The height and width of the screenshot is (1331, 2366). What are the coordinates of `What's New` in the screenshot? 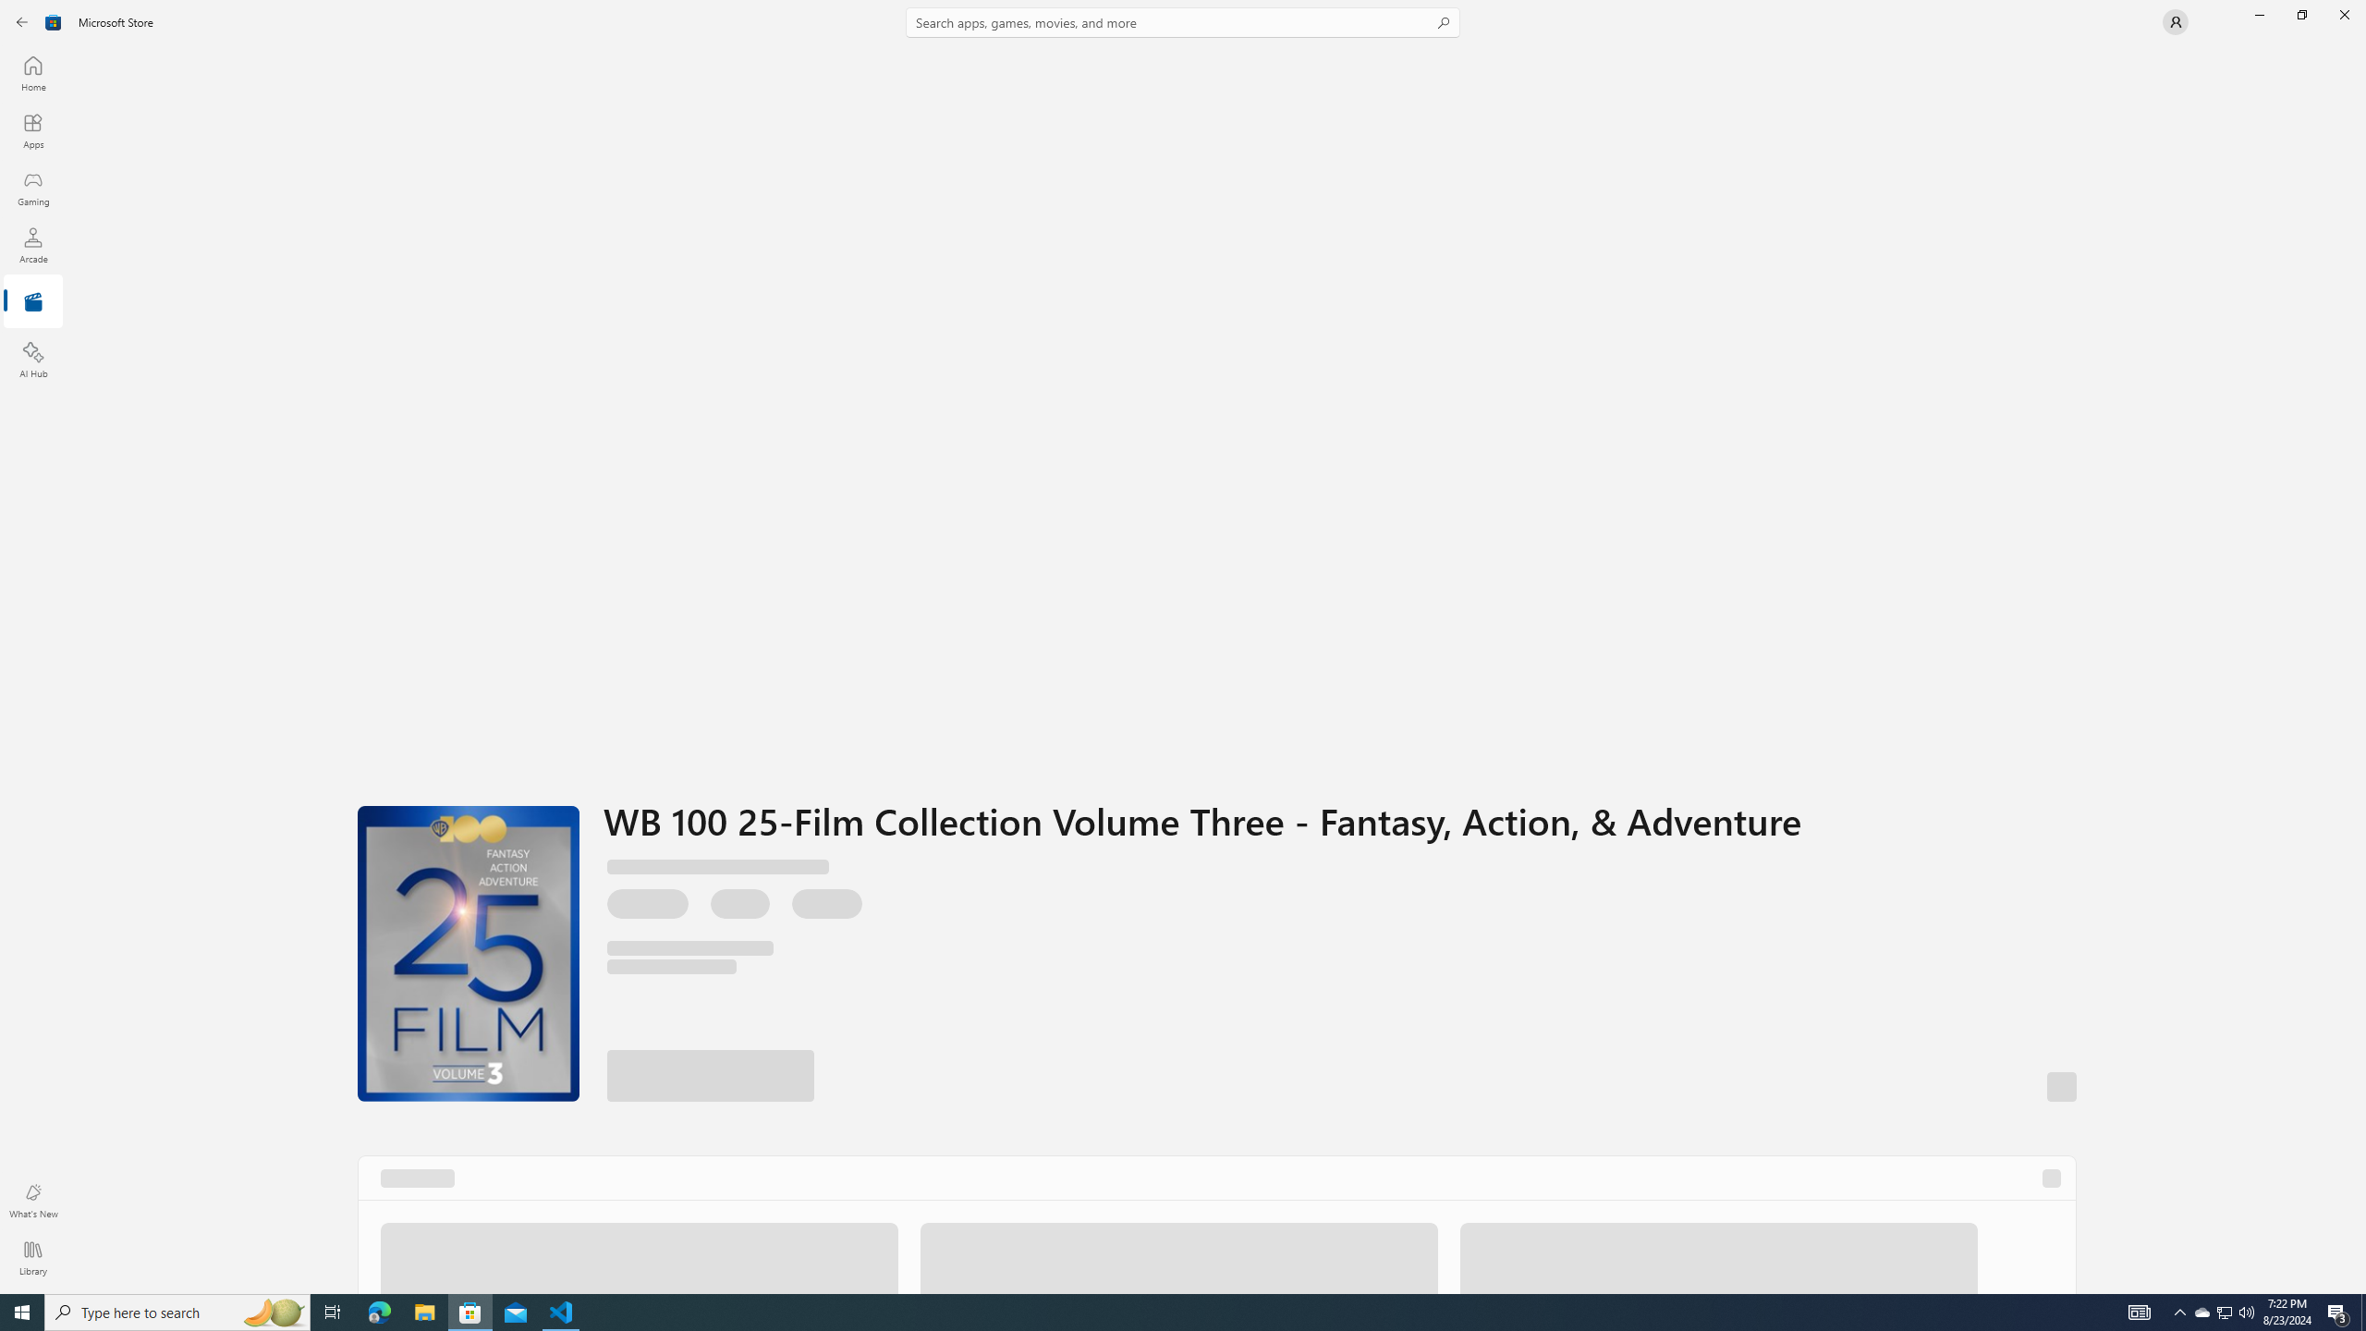 It's located at (33, 1201).